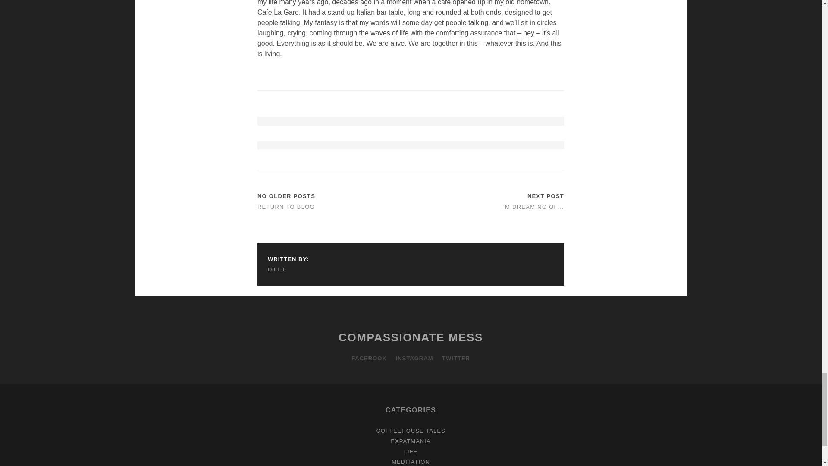  Describe the element at coordinates (288, 270) in the screenshot. I see `Posts by DJ LJ` at that location.